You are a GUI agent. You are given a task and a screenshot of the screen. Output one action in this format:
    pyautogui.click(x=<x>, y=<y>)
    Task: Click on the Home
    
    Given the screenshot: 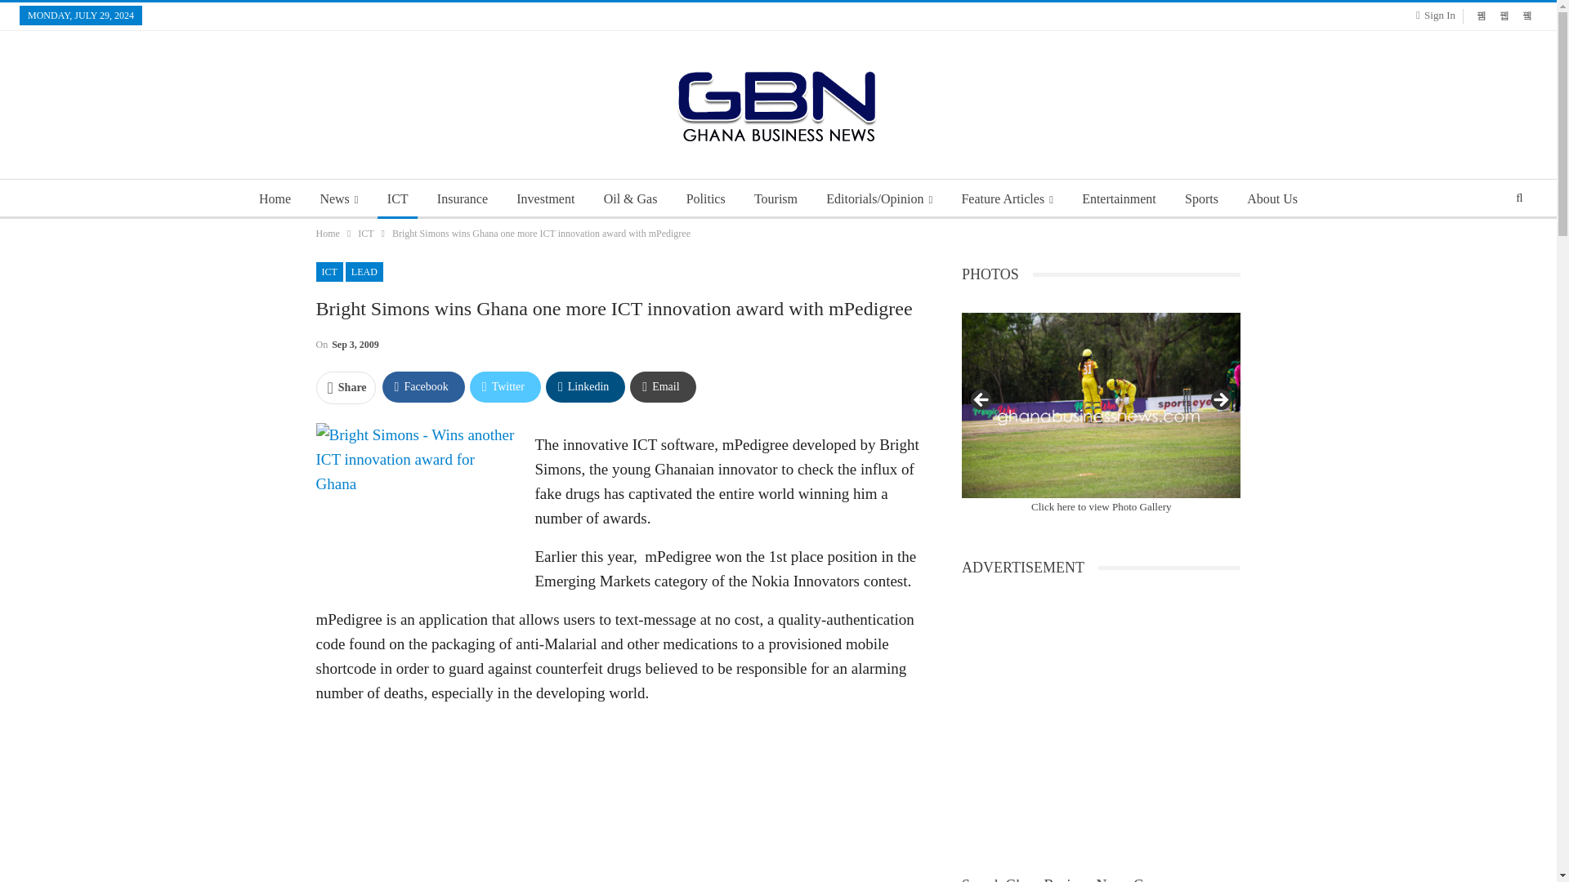 What is the action you would take?
    pyautogui.click(x=275, y=199)
    